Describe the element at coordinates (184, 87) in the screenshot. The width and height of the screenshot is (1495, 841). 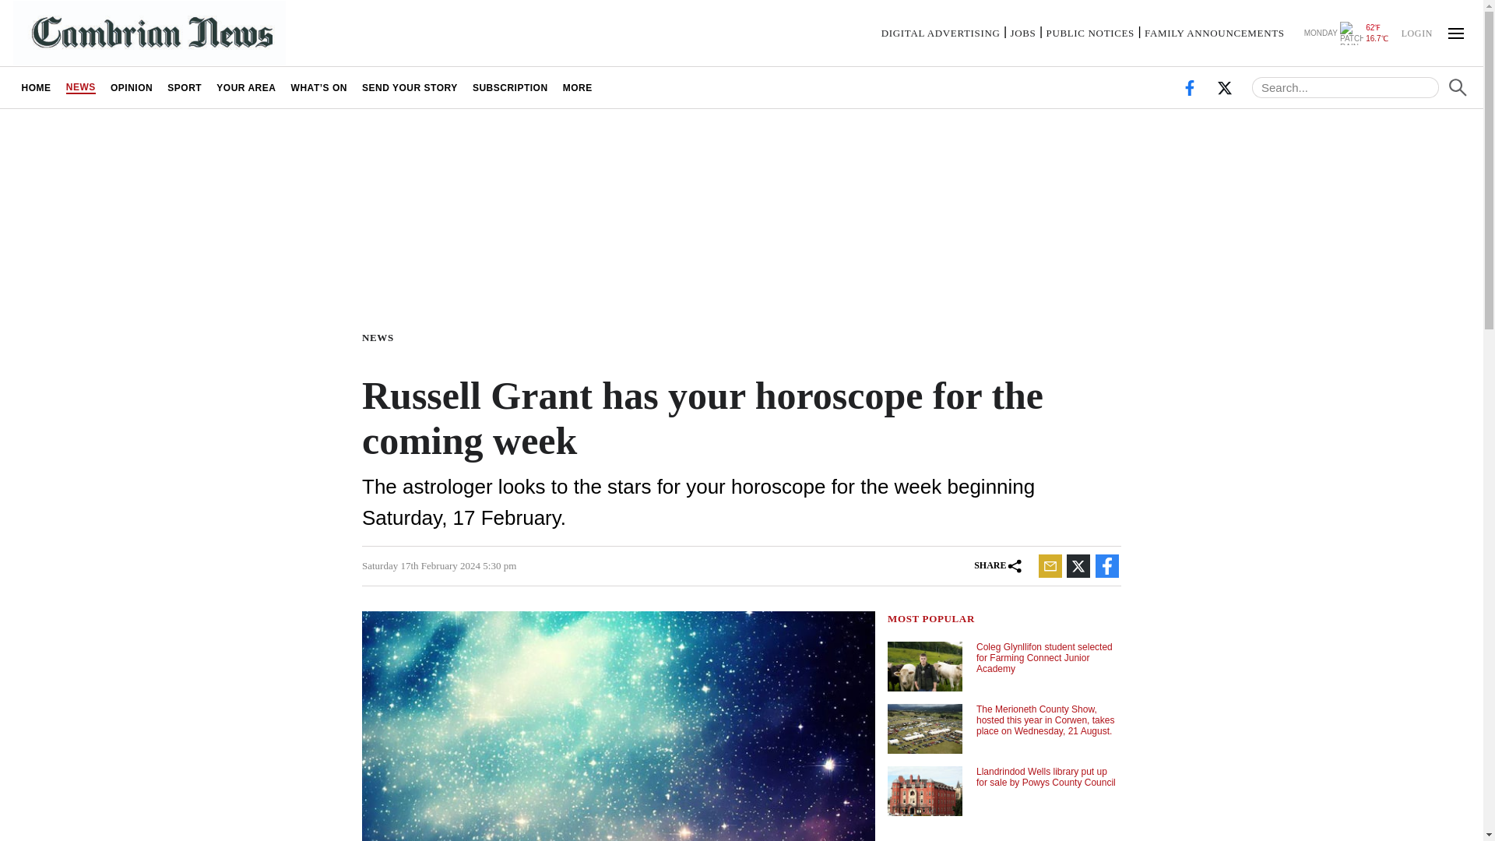
I see `SPORT` at that location.